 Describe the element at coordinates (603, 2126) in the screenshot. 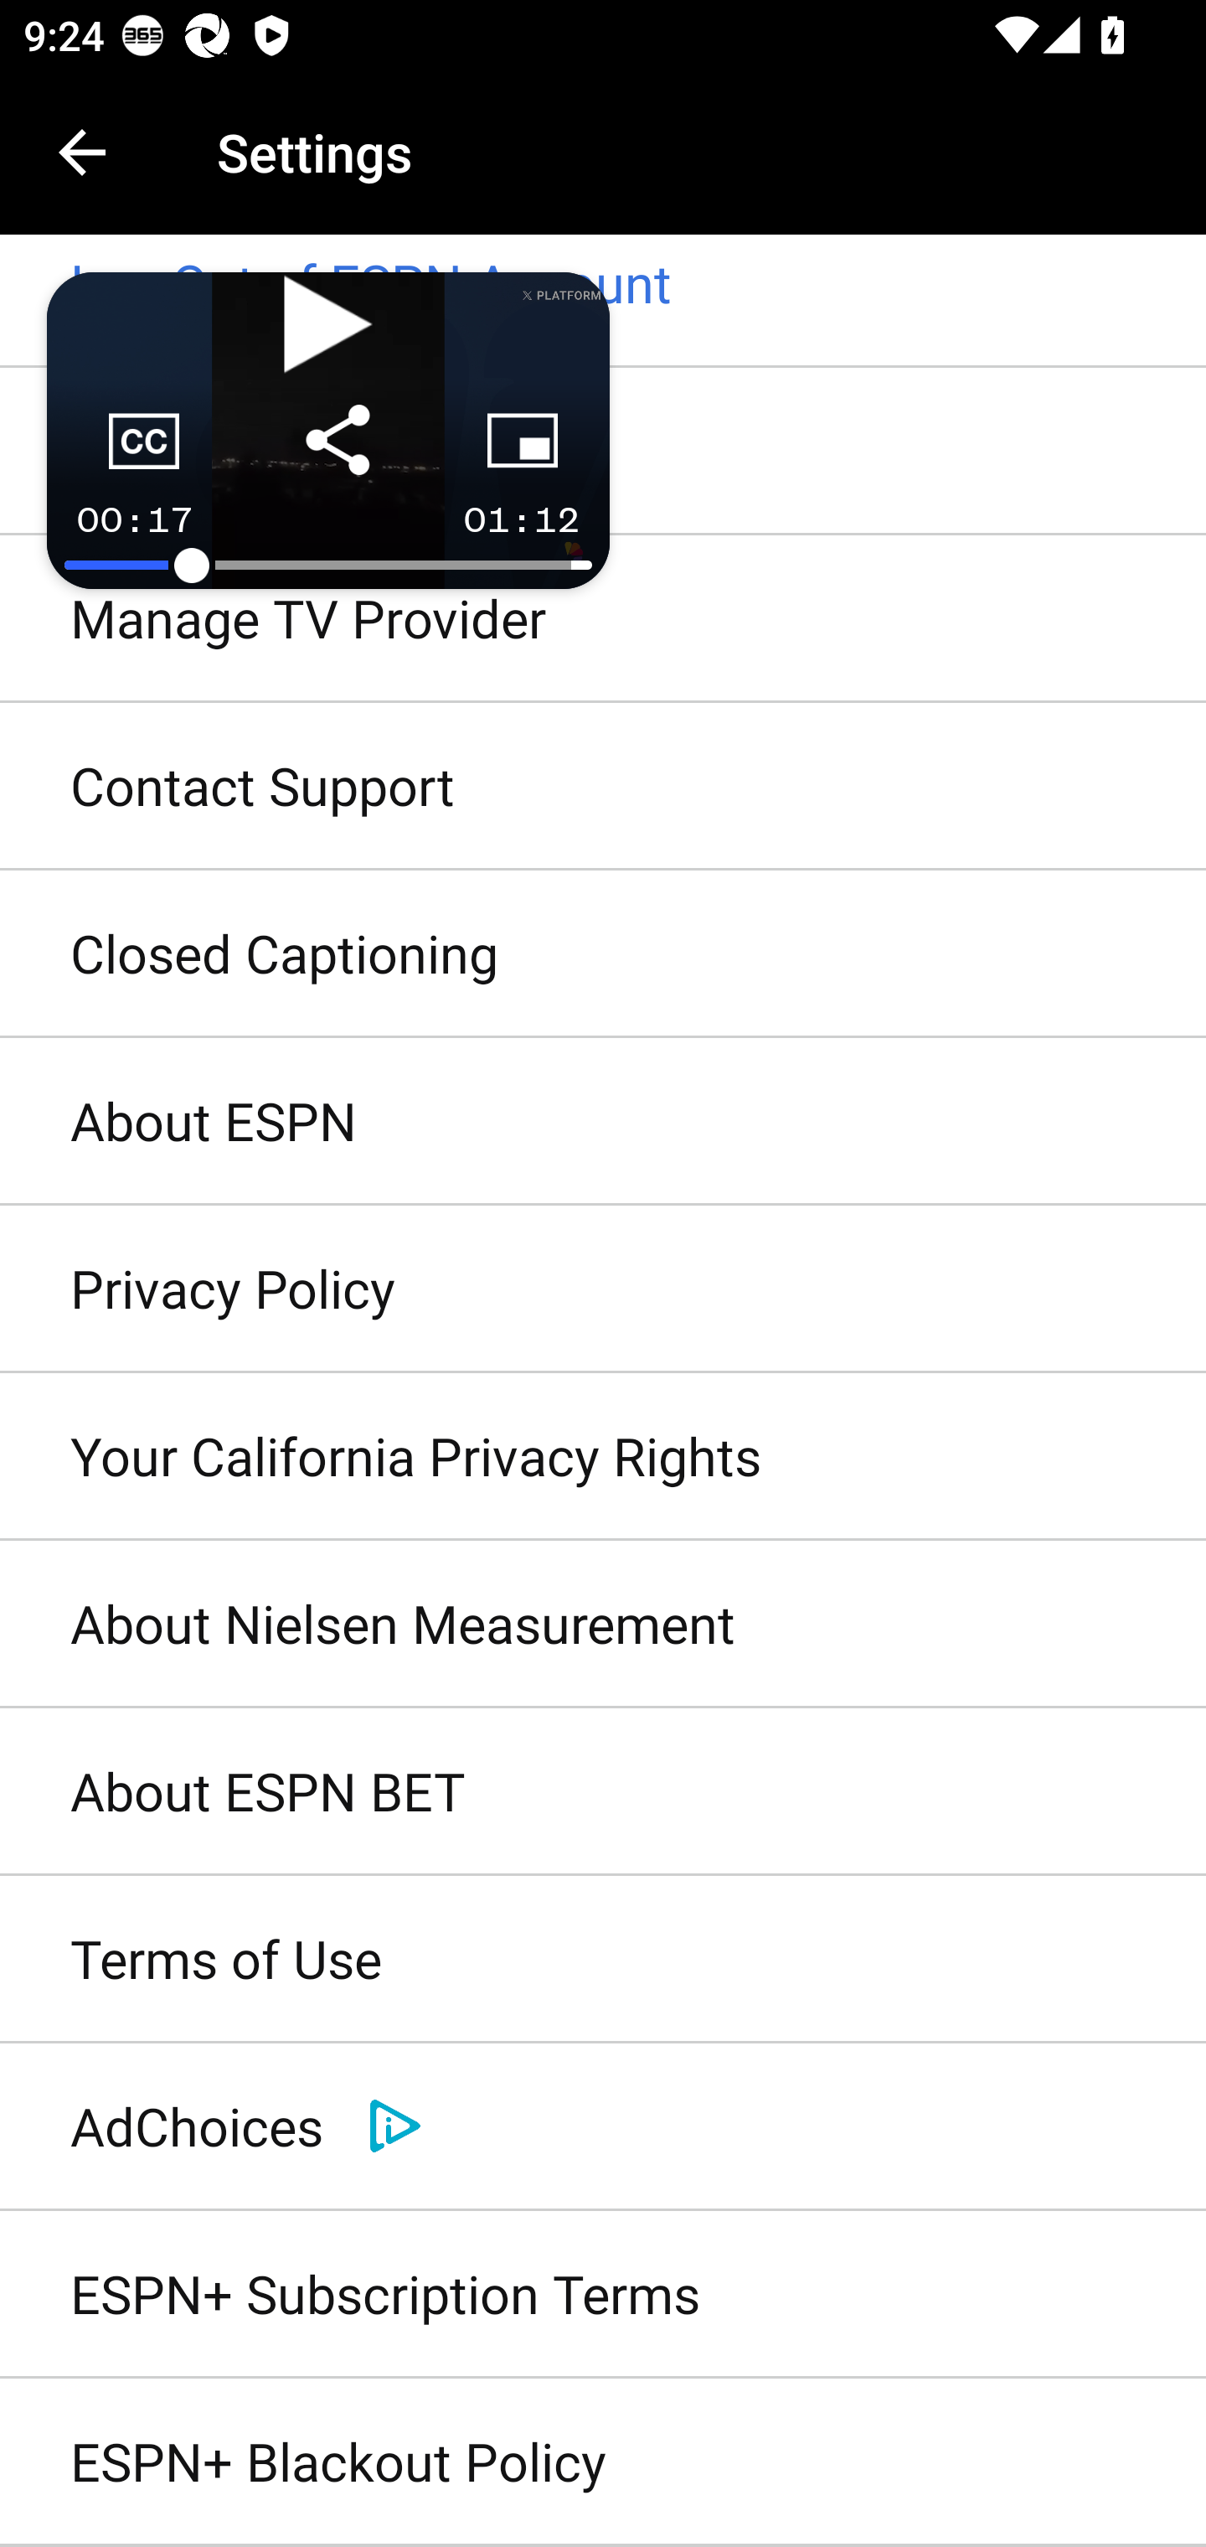

I see `AdChoices` at that location.